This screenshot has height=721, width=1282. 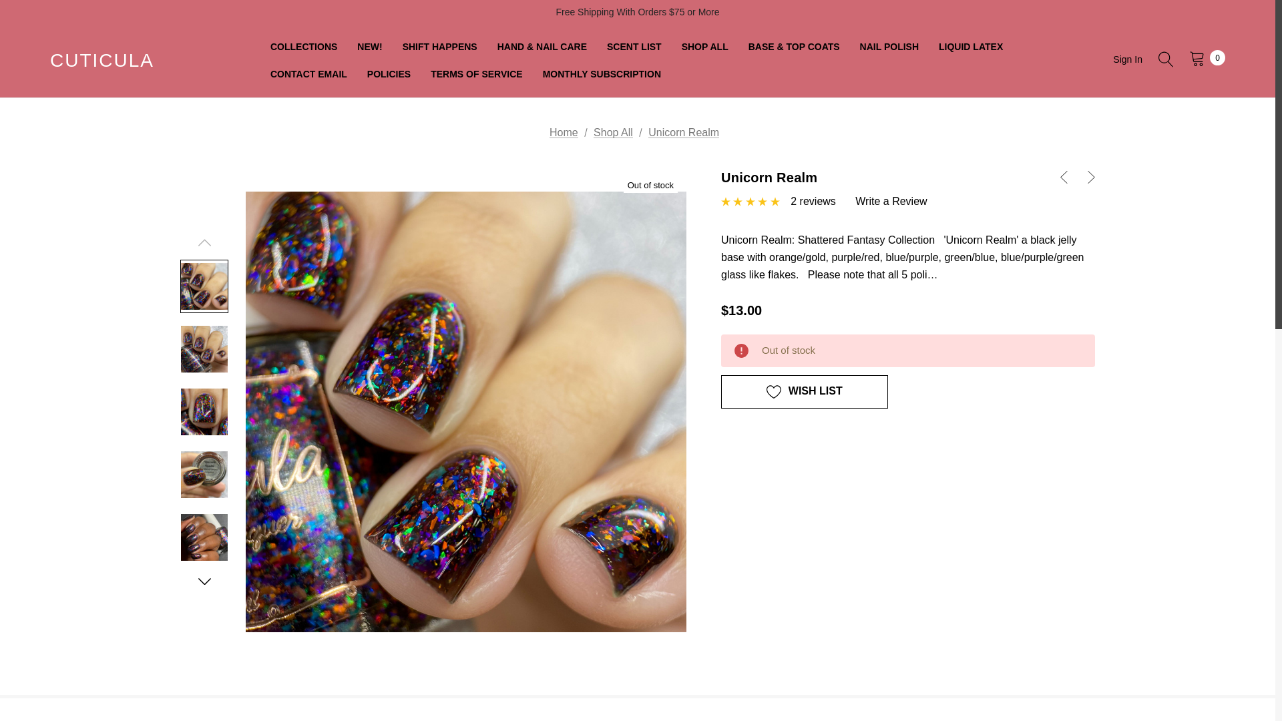 I want to click on LIQUID LATEX, so click(x=970, y=47).